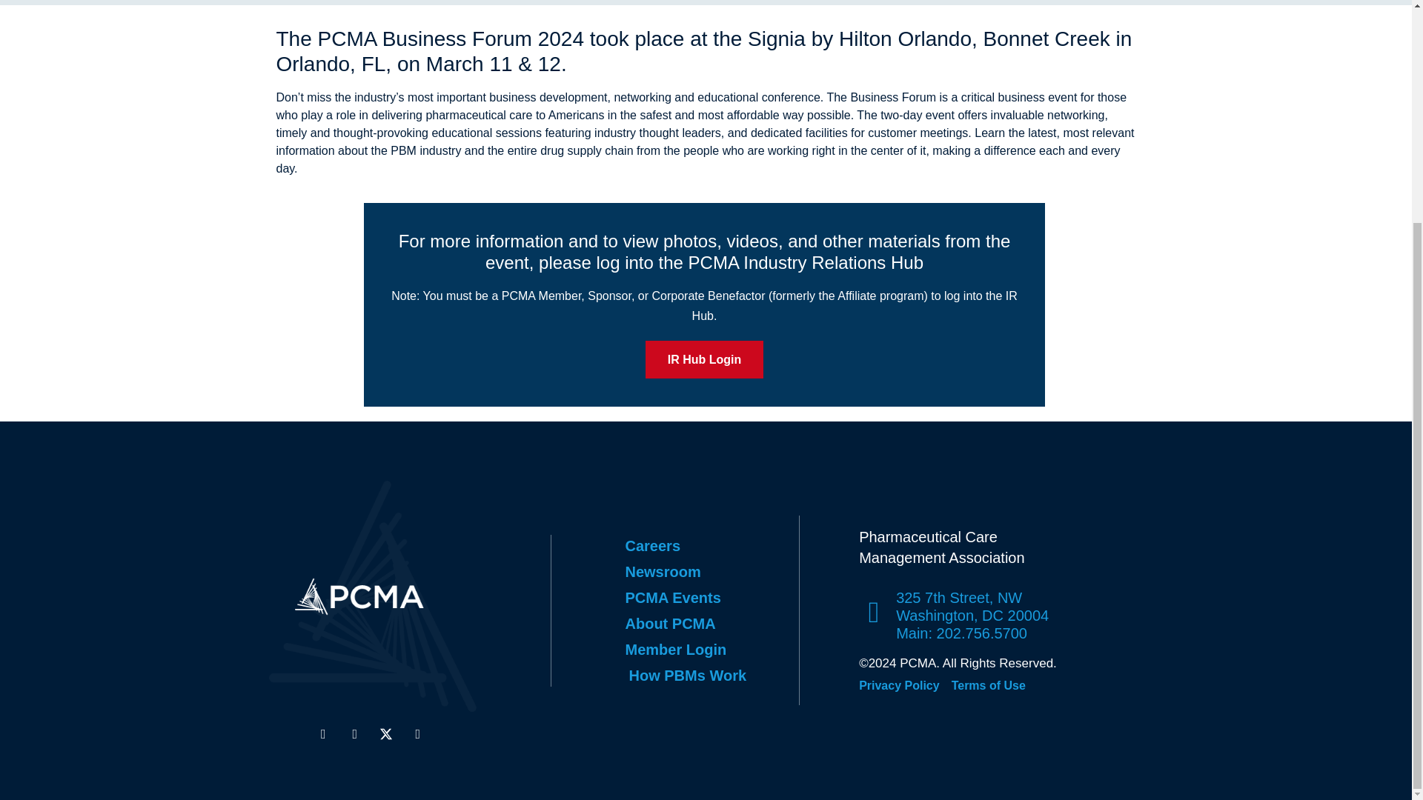 The width and height of the screenshot is (1423, 800). What do you see at coordinates (989, 686) in the screenshot?
I see `Terms of Use` at bounding box center [989, 686].